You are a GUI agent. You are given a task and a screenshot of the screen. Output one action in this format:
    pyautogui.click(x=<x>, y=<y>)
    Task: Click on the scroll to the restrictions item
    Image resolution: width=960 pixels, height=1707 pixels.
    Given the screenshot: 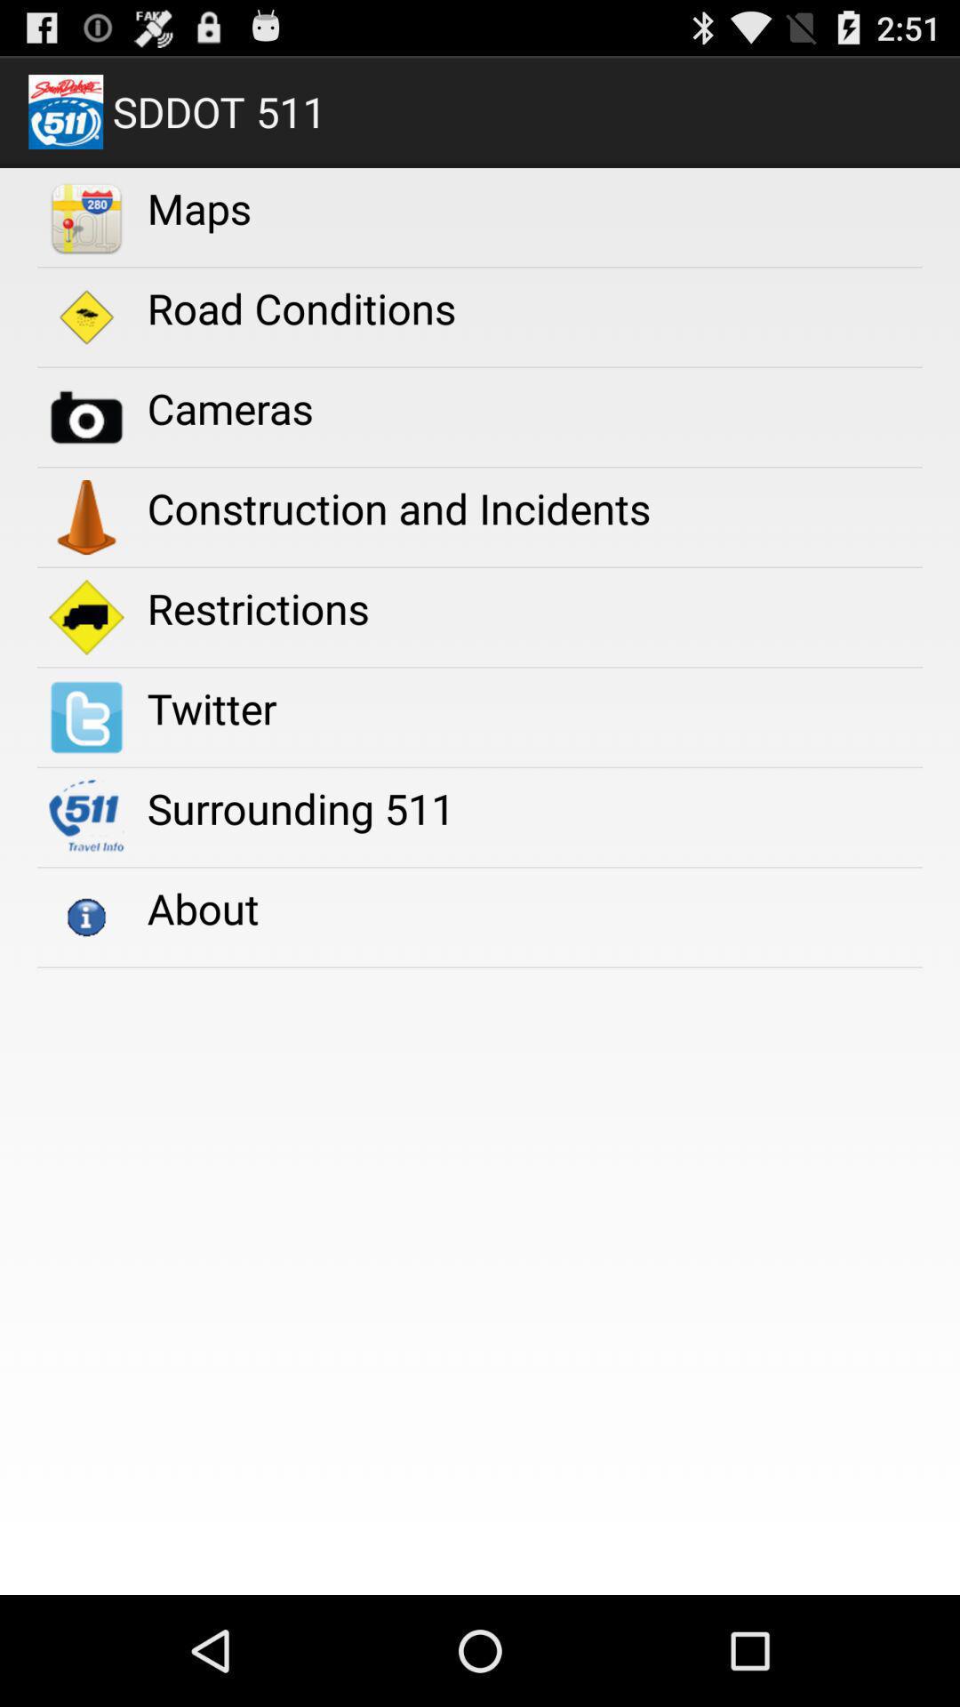 What is the action you would take?
    pyautogui.click(x=258, y=608)
    